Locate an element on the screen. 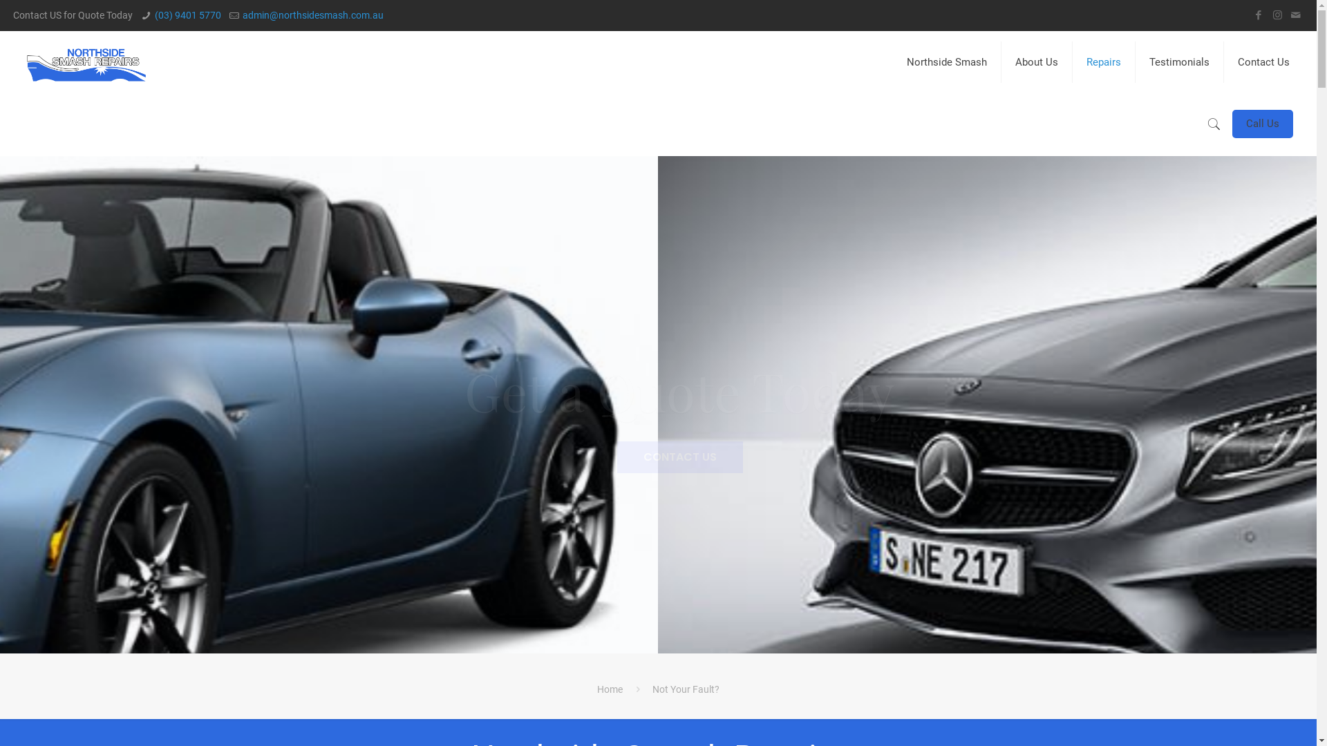 Image resolution: width=1327 pixels, height=746 pixels. Contact Us is located at coordinates (1263, 62).